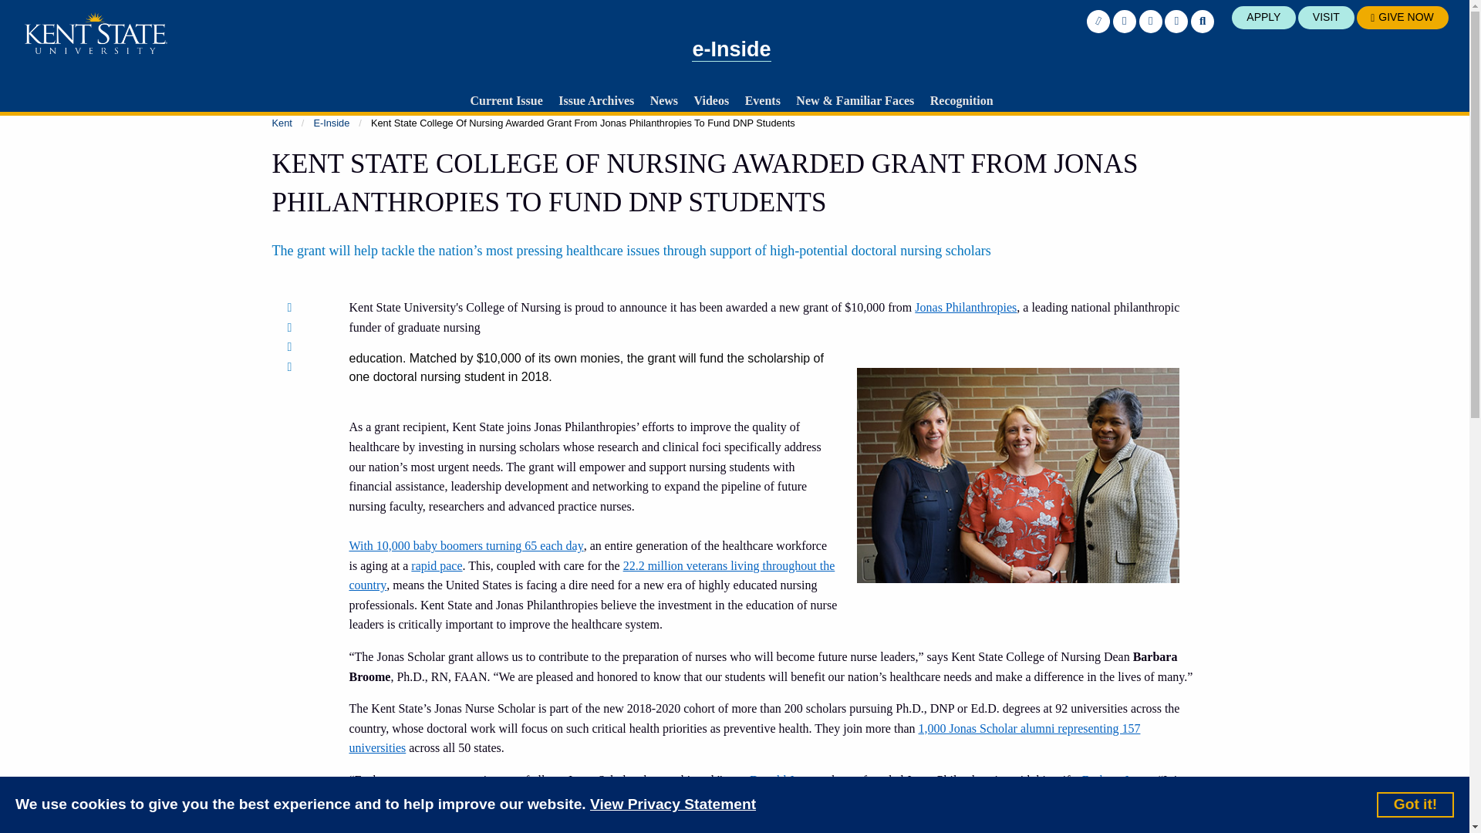  Describe the element at coordinates (1263, 17) in the screenshot. I see `APPLY` at that location.